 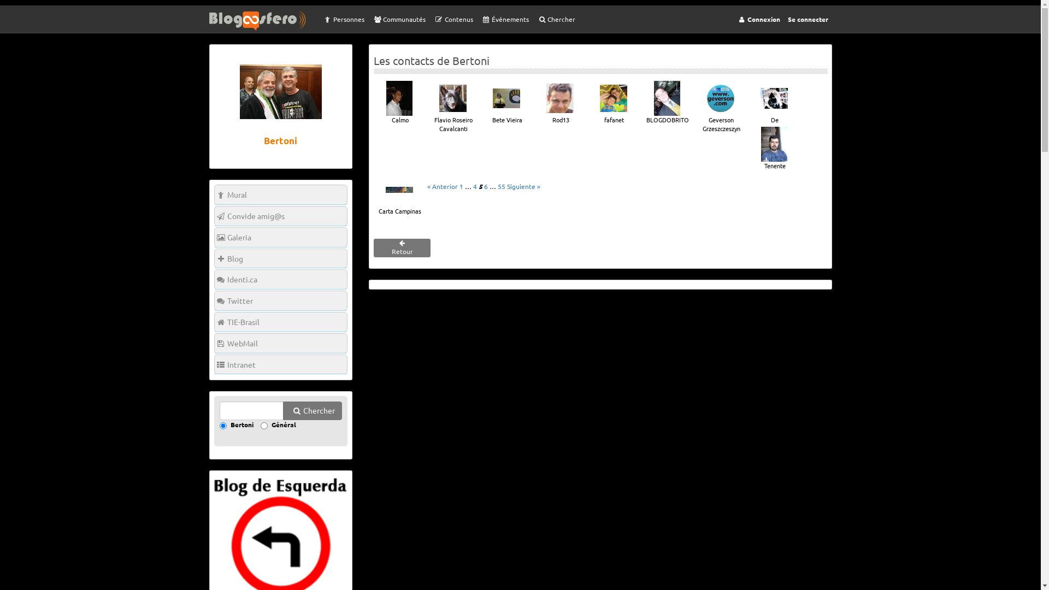 I want to click on Chercher, so click(x=313, y=411).